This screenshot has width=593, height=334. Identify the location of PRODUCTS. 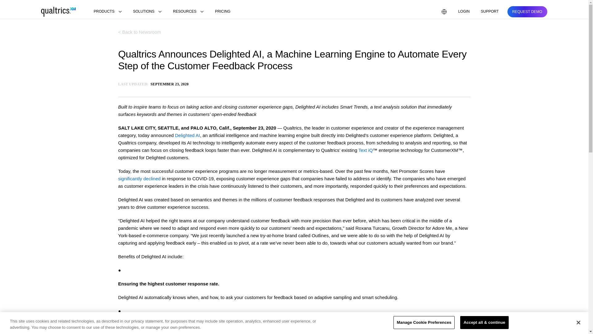
(107, 12).